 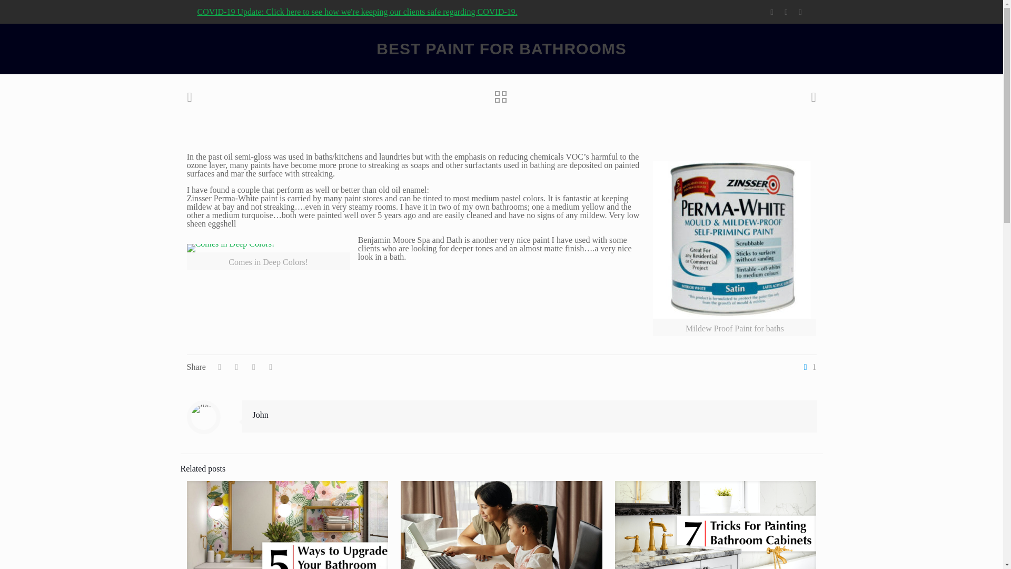 I want to click on 1, so click(x=808, y=367).